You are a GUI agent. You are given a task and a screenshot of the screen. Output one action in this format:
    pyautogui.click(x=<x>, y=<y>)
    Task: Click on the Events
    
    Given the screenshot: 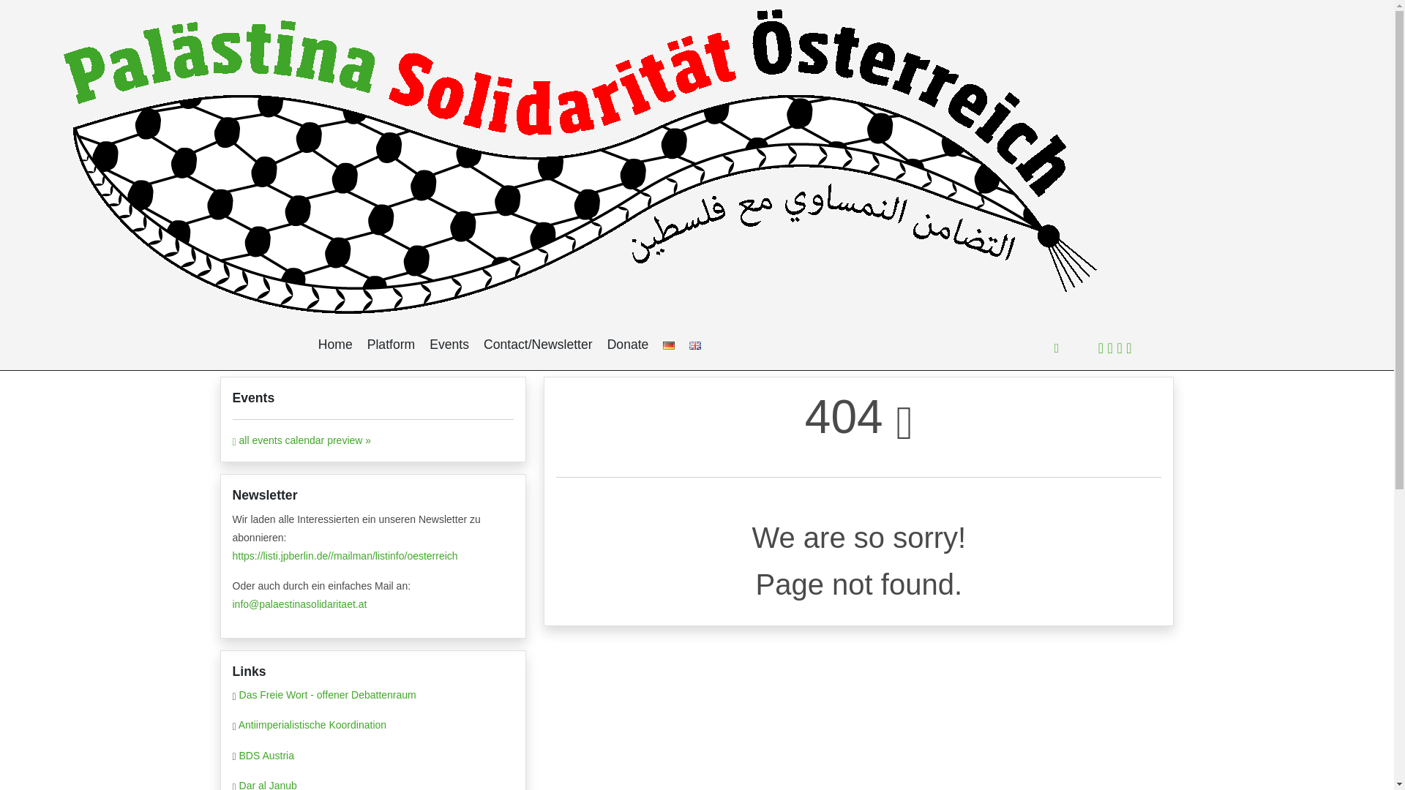 What is the action you would take?
    pyautogui.click(x=449, y=344)
    